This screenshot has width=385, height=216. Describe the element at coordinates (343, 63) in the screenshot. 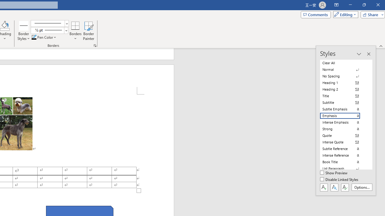

I see `Clear All` at that location.